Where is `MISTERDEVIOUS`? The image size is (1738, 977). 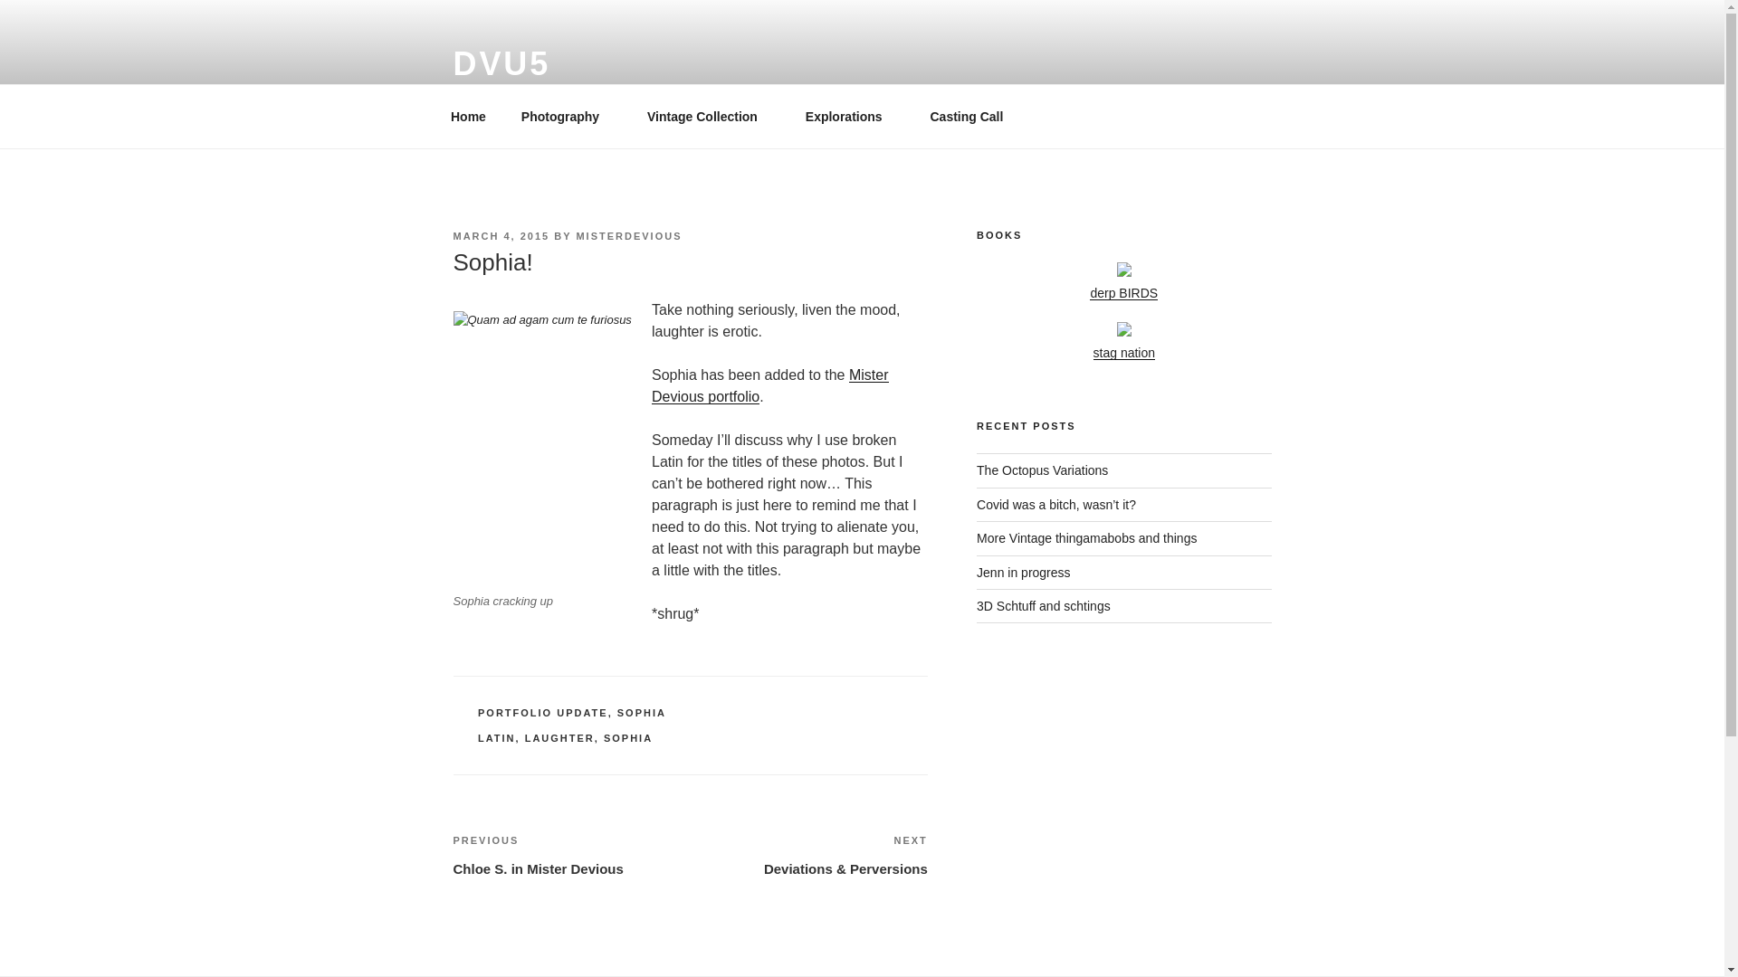 MISTERDEVIOUS is located at coordinates (628, 235).